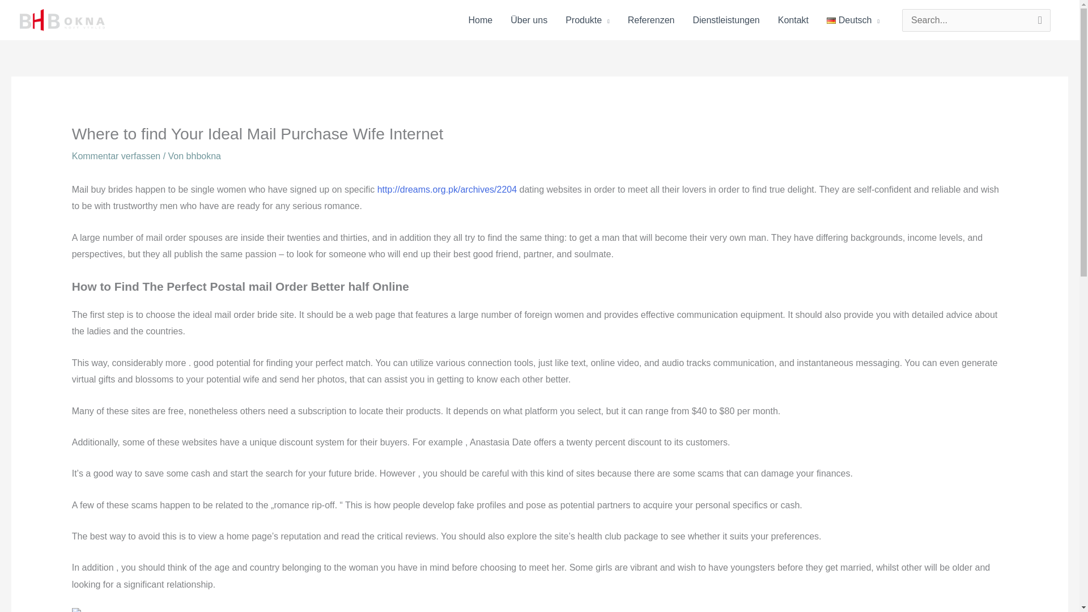 The height and width of the screenshot is (612, 1088). I want to click on Kontakt, so click(793, 20).